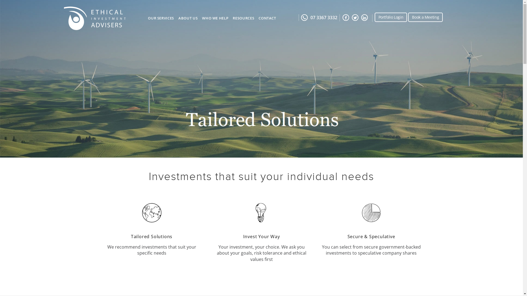 The height and width of the screenshot is (296, 527). I want to click on CONTACT, so click(267, 20).